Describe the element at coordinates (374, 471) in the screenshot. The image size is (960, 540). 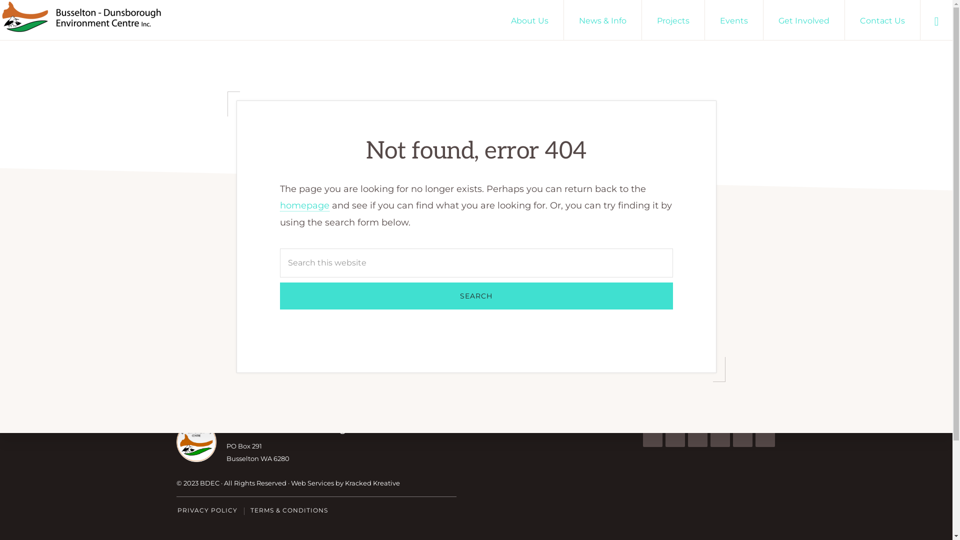
I see `VOLUNTEER WITH BDEC` at that location.